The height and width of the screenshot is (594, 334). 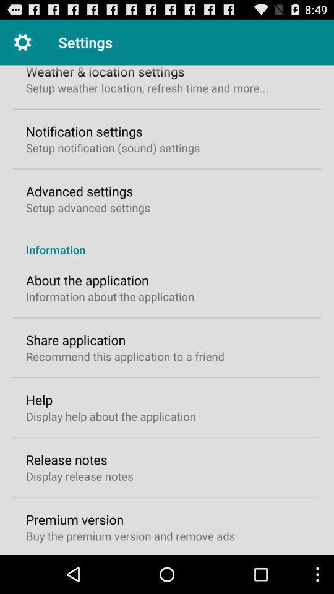 I want to click on choose the buy the premium item, so click(x=131, y=536).